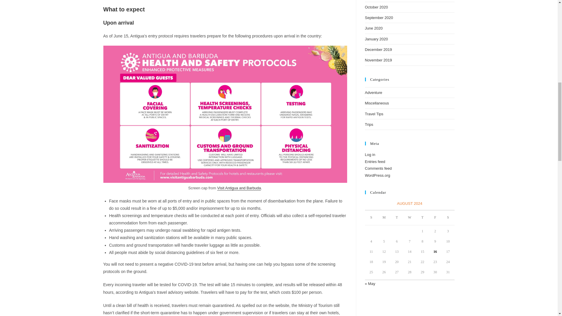 This screenshot has width=562, height=316. Describe the element at coordinates (422, 218) in the screenshot. I see `Thursday` at that location.